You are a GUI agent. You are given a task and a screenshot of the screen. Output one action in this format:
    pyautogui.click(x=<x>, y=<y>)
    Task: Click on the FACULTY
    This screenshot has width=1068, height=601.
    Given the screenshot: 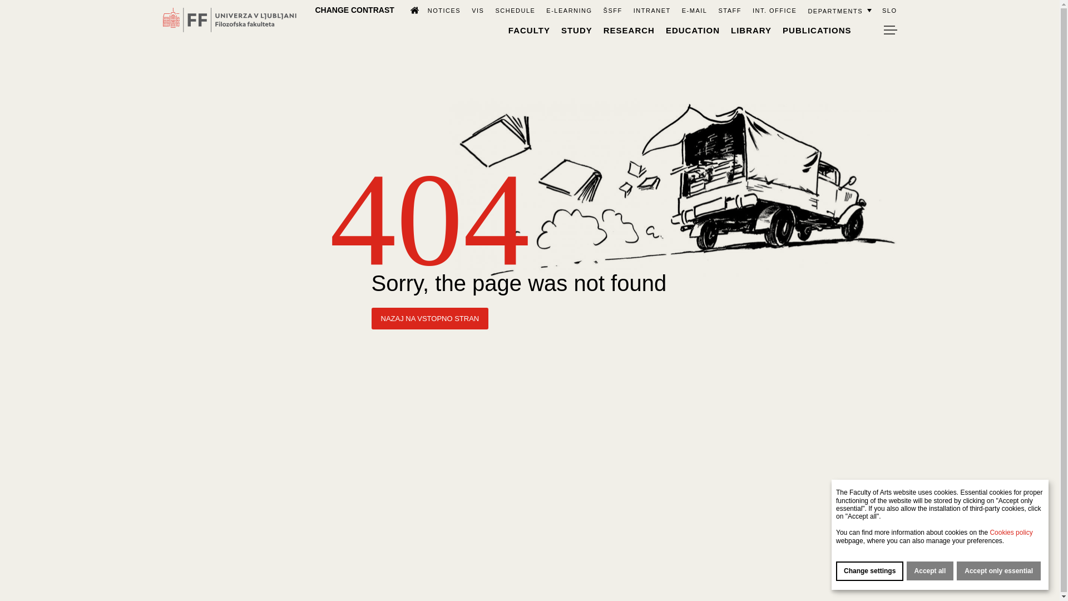 What is the action you would take?
    pyautogui.click(x=528, y=30)
    